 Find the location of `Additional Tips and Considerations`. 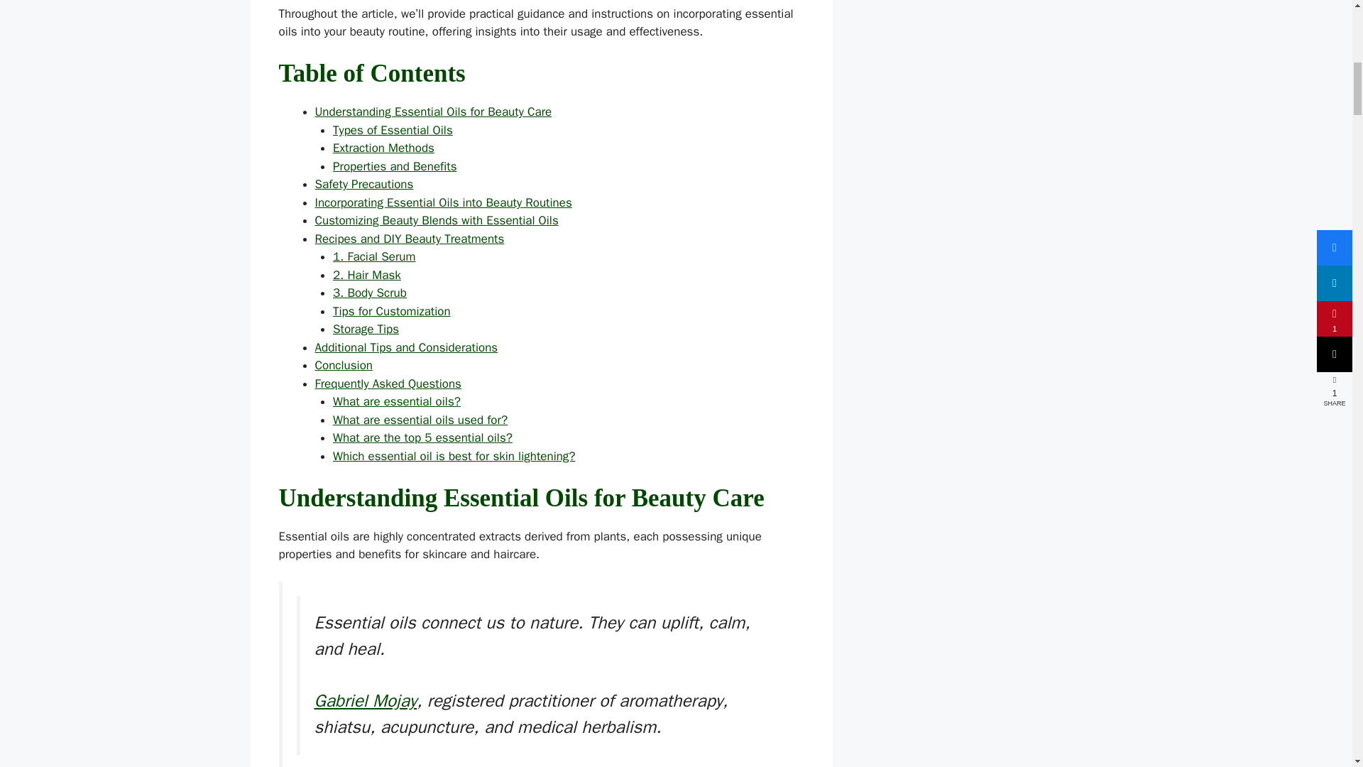

Additional Tips and Considerations is located at coordinates (406, 348).